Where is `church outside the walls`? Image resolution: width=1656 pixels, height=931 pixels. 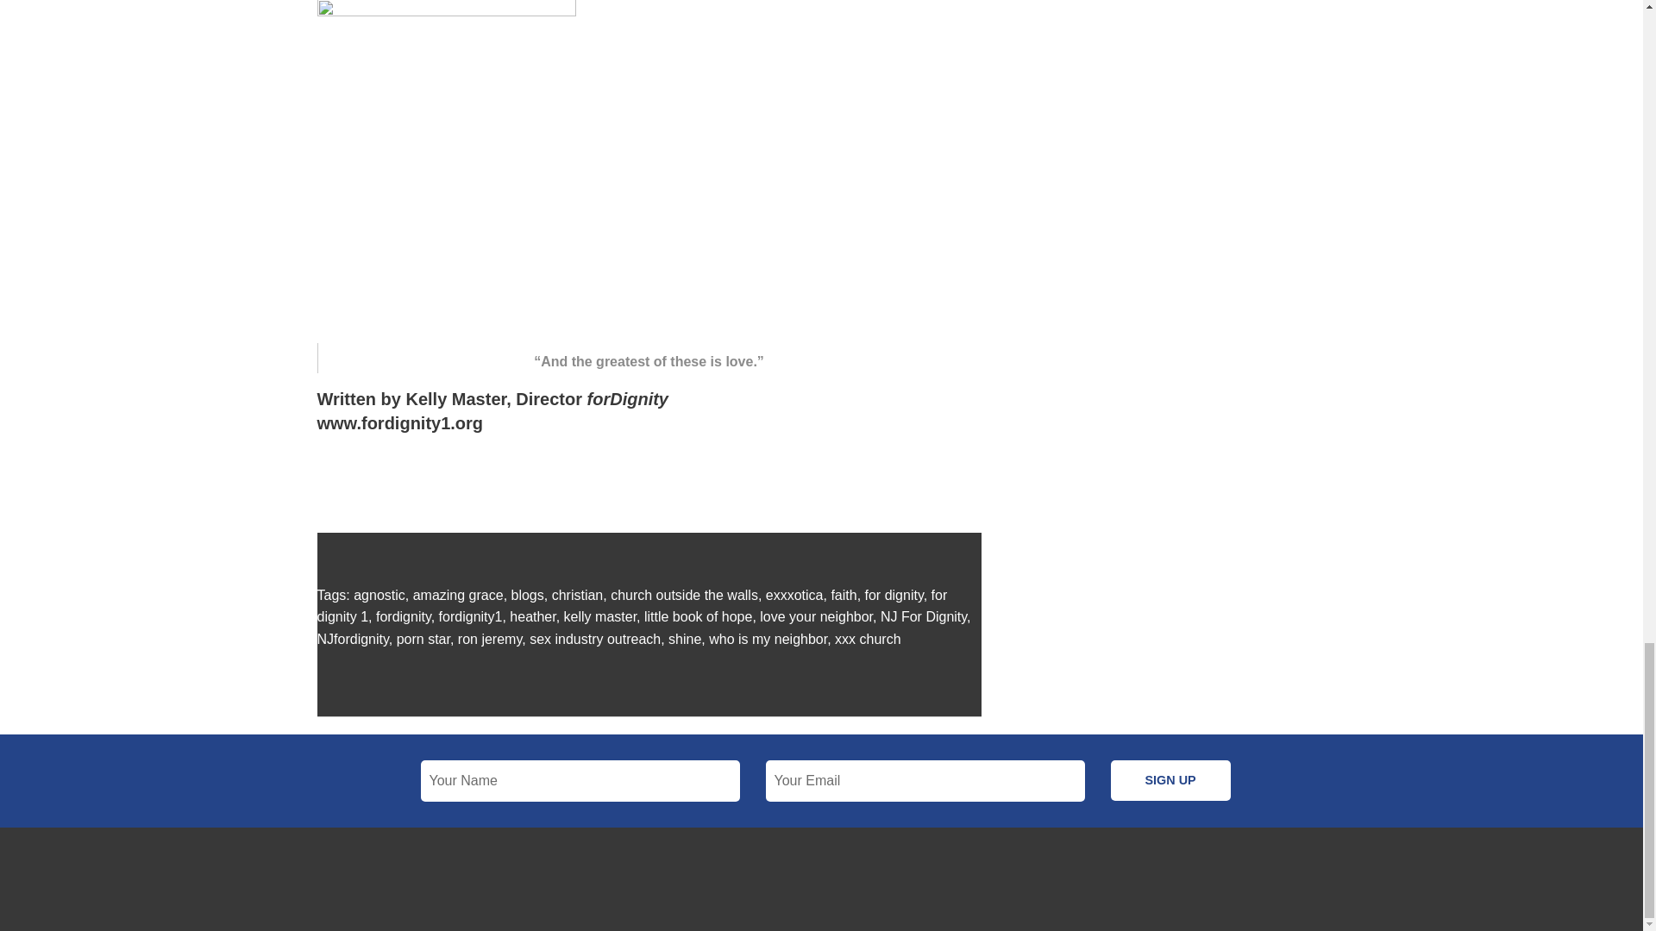
church outside the walls is located at coordinates (685, 595).